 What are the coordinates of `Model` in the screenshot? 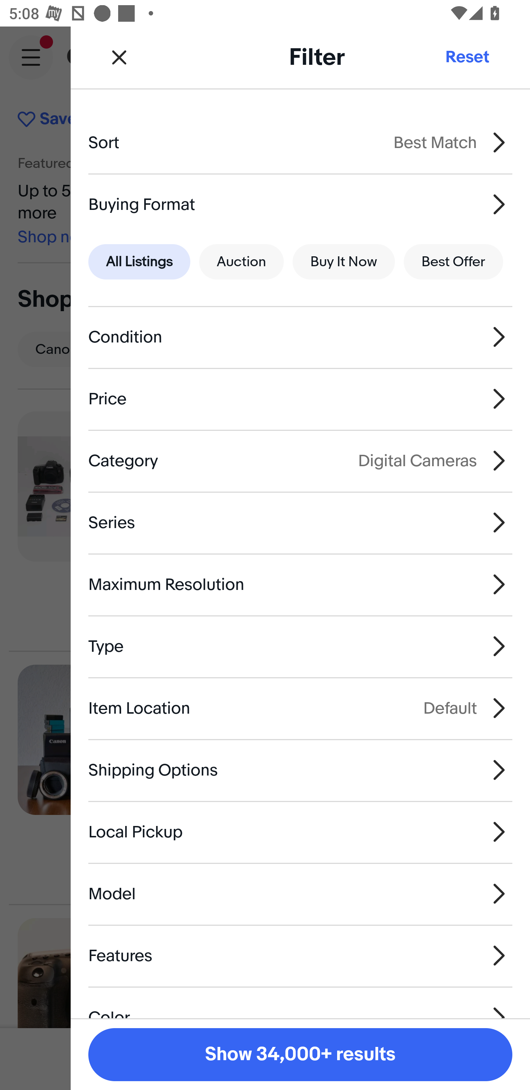 It's located at (300, 894).